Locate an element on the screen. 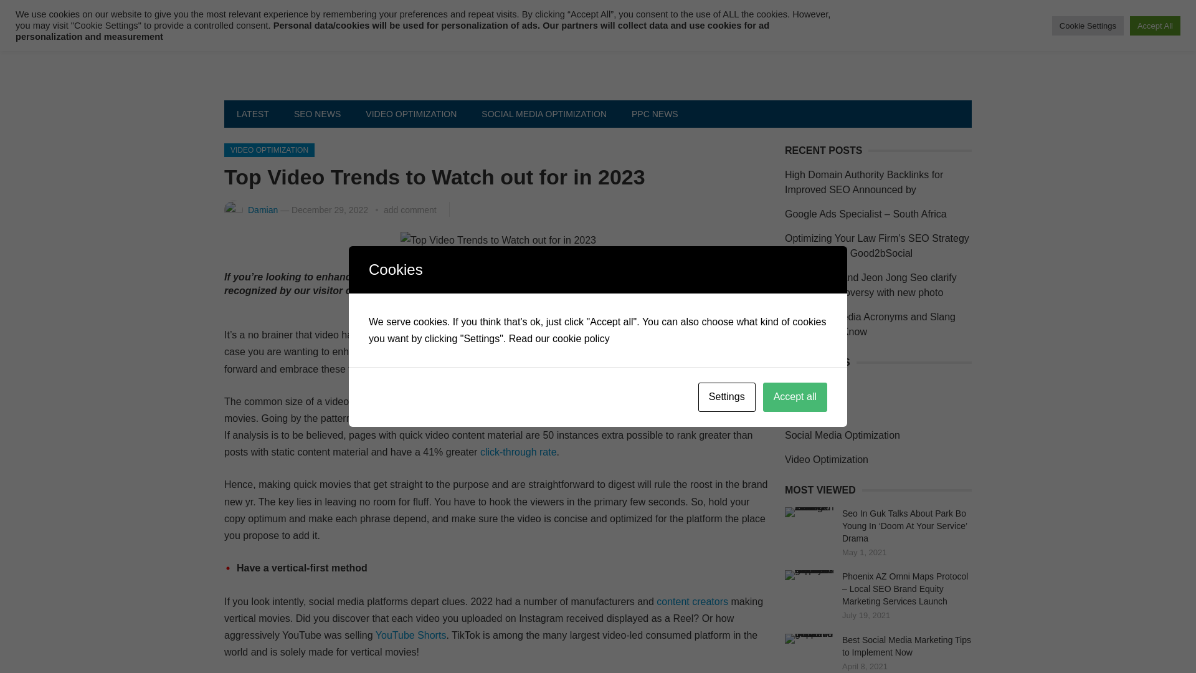  SOCIAL MEDIA OPTIMIZATION is located at coordinates (544, 113).